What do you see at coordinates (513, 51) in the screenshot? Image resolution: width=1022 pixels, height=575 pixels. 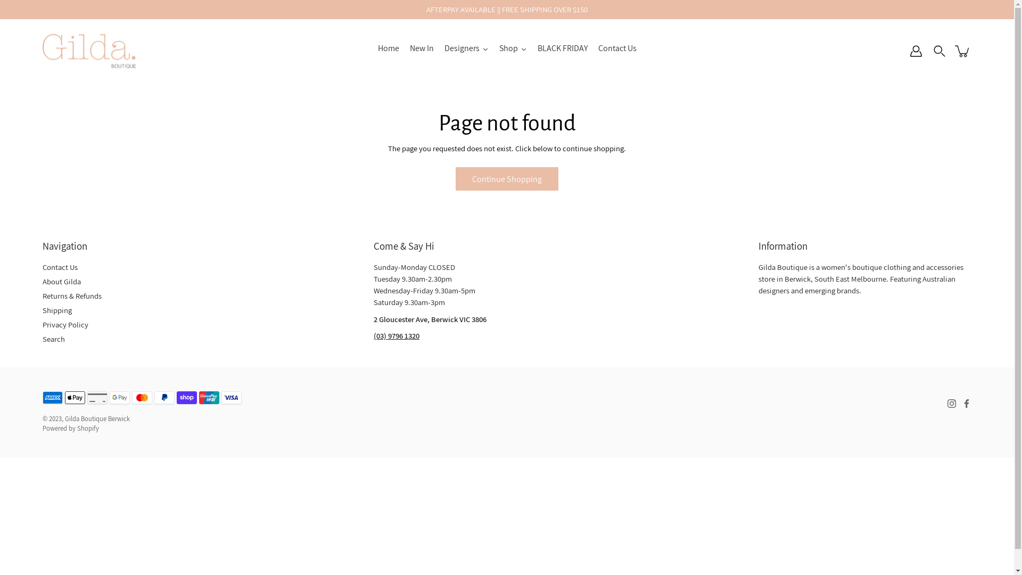 I see `Shop` at bounding box center [513, 51].